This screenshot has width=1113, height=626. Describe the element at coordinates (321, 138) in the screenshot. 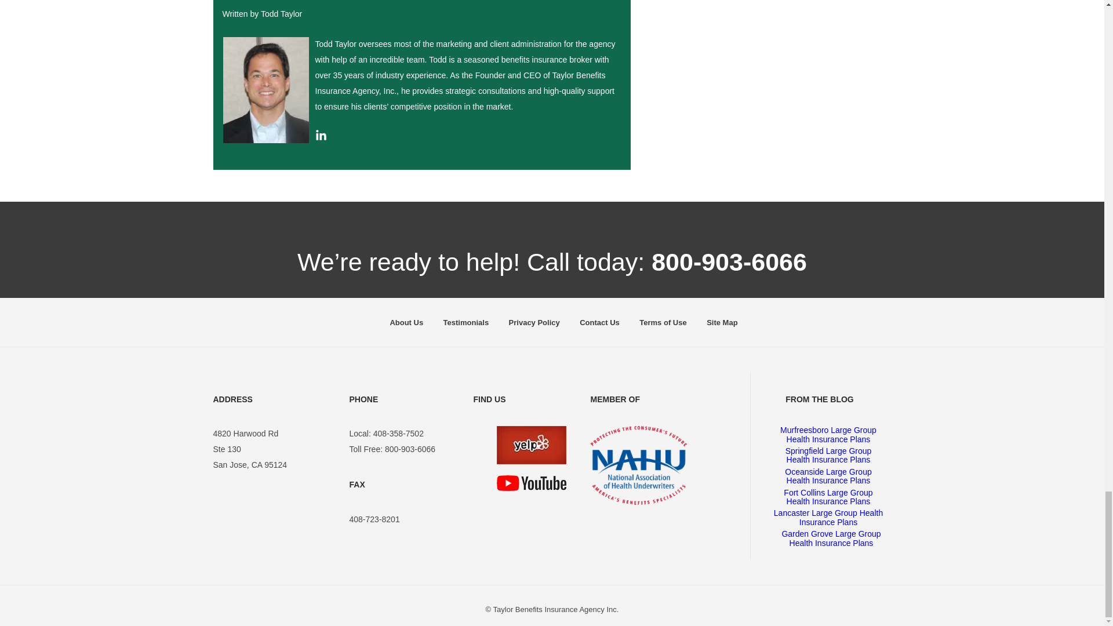

I see `Linkedin` at that location.